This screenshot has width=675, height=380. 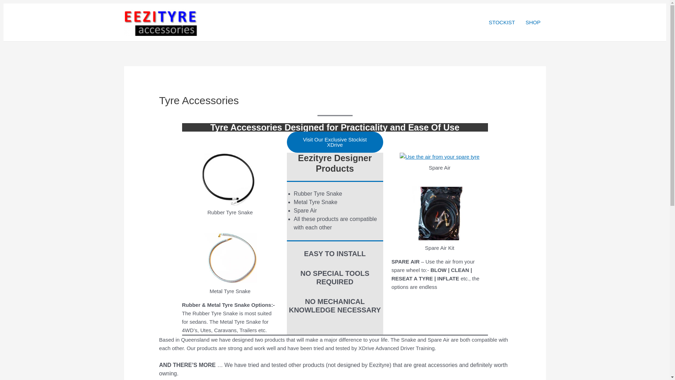 I want to click on STOCKIST, so click(x=502, y=22).